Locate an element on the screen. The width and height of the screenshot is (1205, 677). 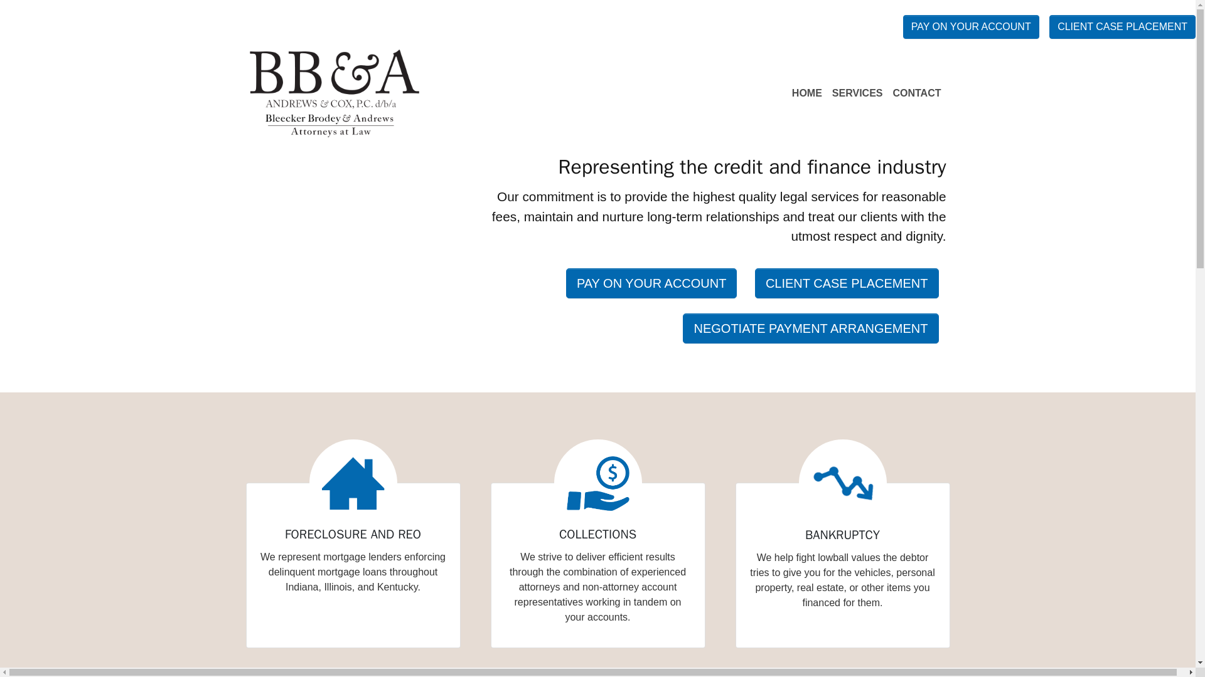
CONTACT is located at coordinates (916, 93).